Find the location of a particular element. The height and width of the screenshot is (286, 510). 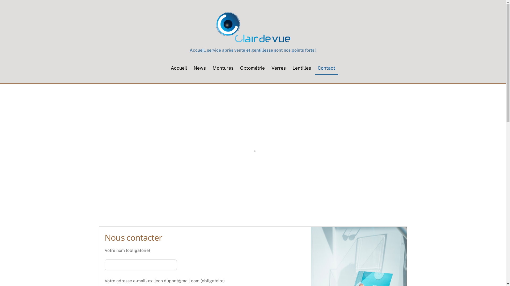

Accueil is located at coordinates (179, 68).